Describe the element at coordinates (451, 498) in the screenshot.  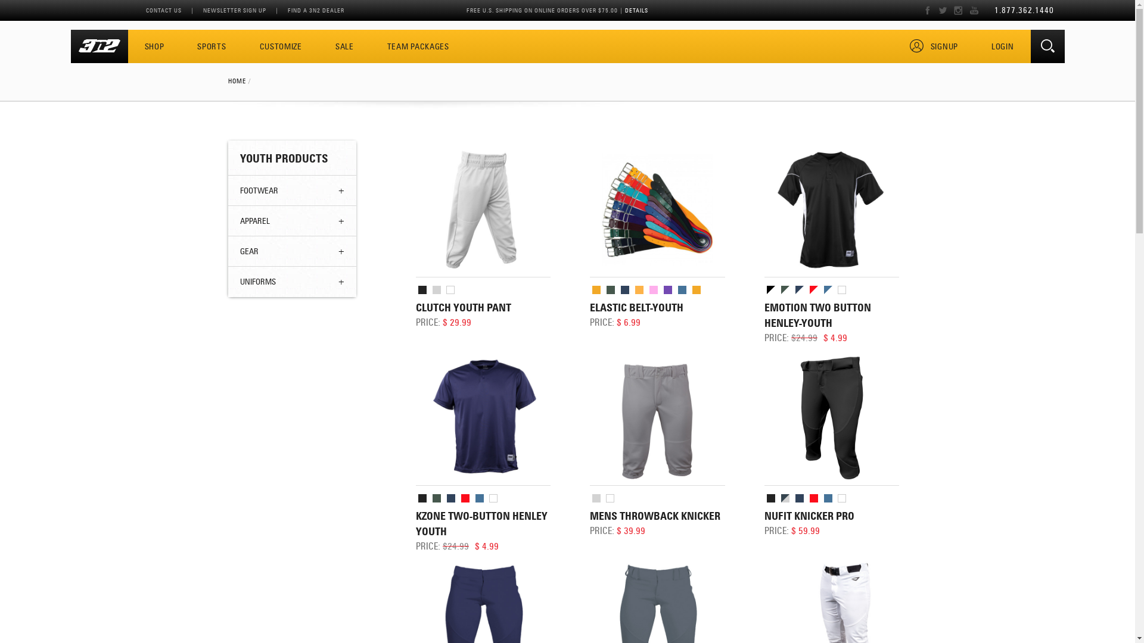
I see `Navy Blue` at that location.